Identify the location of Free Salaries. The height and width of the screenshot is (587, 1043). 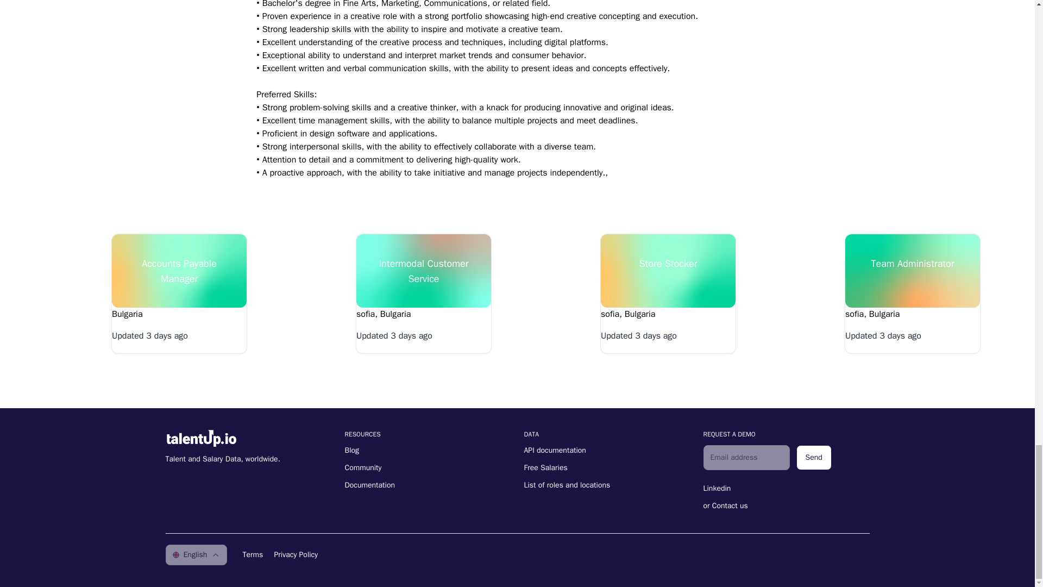
(545, 467).